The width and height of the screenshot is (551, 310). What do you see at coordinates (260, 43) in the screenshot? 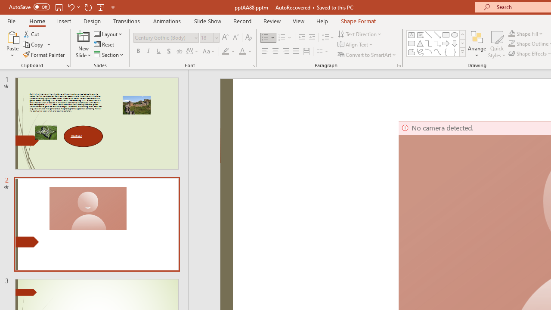
I see `Metal Frame` at bounding box center [260, 43].